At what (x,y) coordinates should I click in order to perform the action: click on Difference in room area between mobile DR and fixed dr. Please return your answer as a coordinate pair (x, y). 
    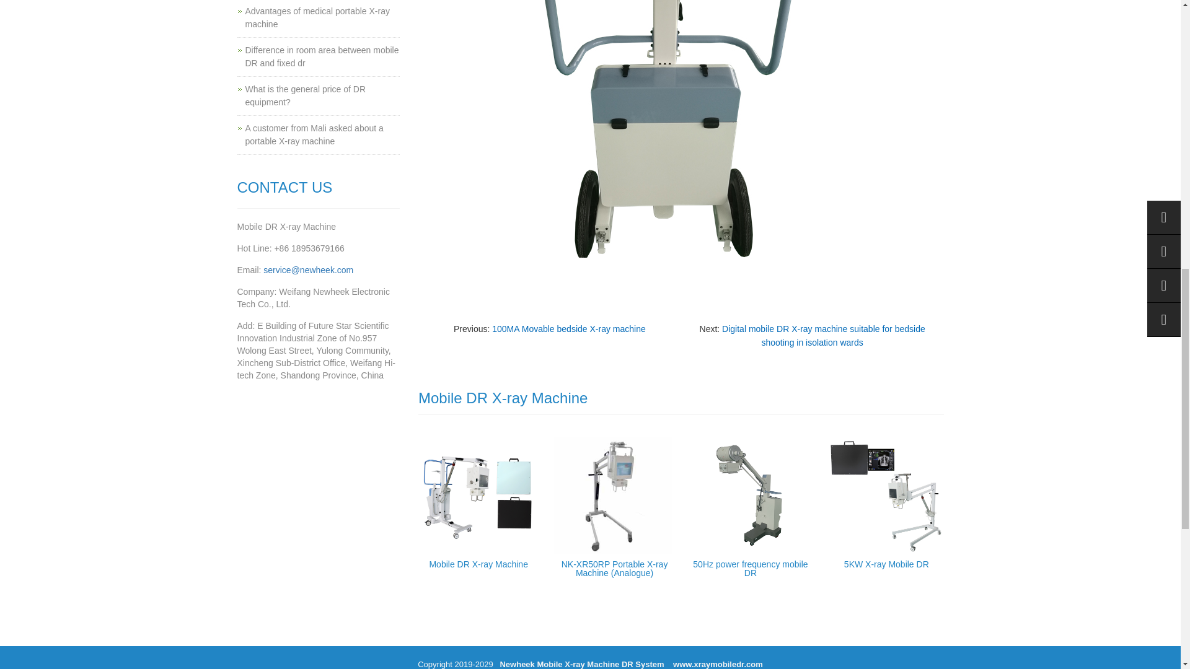
    Looking at the image, I should click on (322, 57).